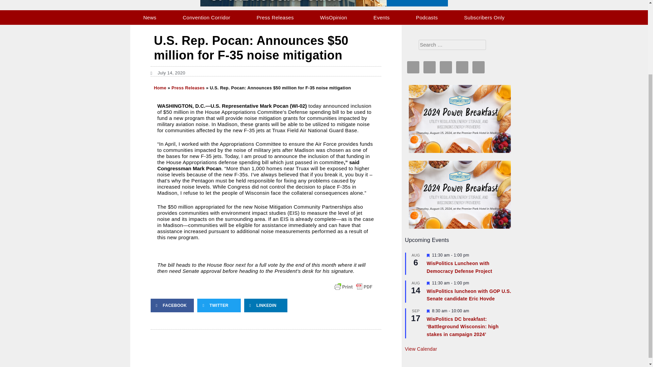  I want to click on Subscribers Only, so click(484, 18).